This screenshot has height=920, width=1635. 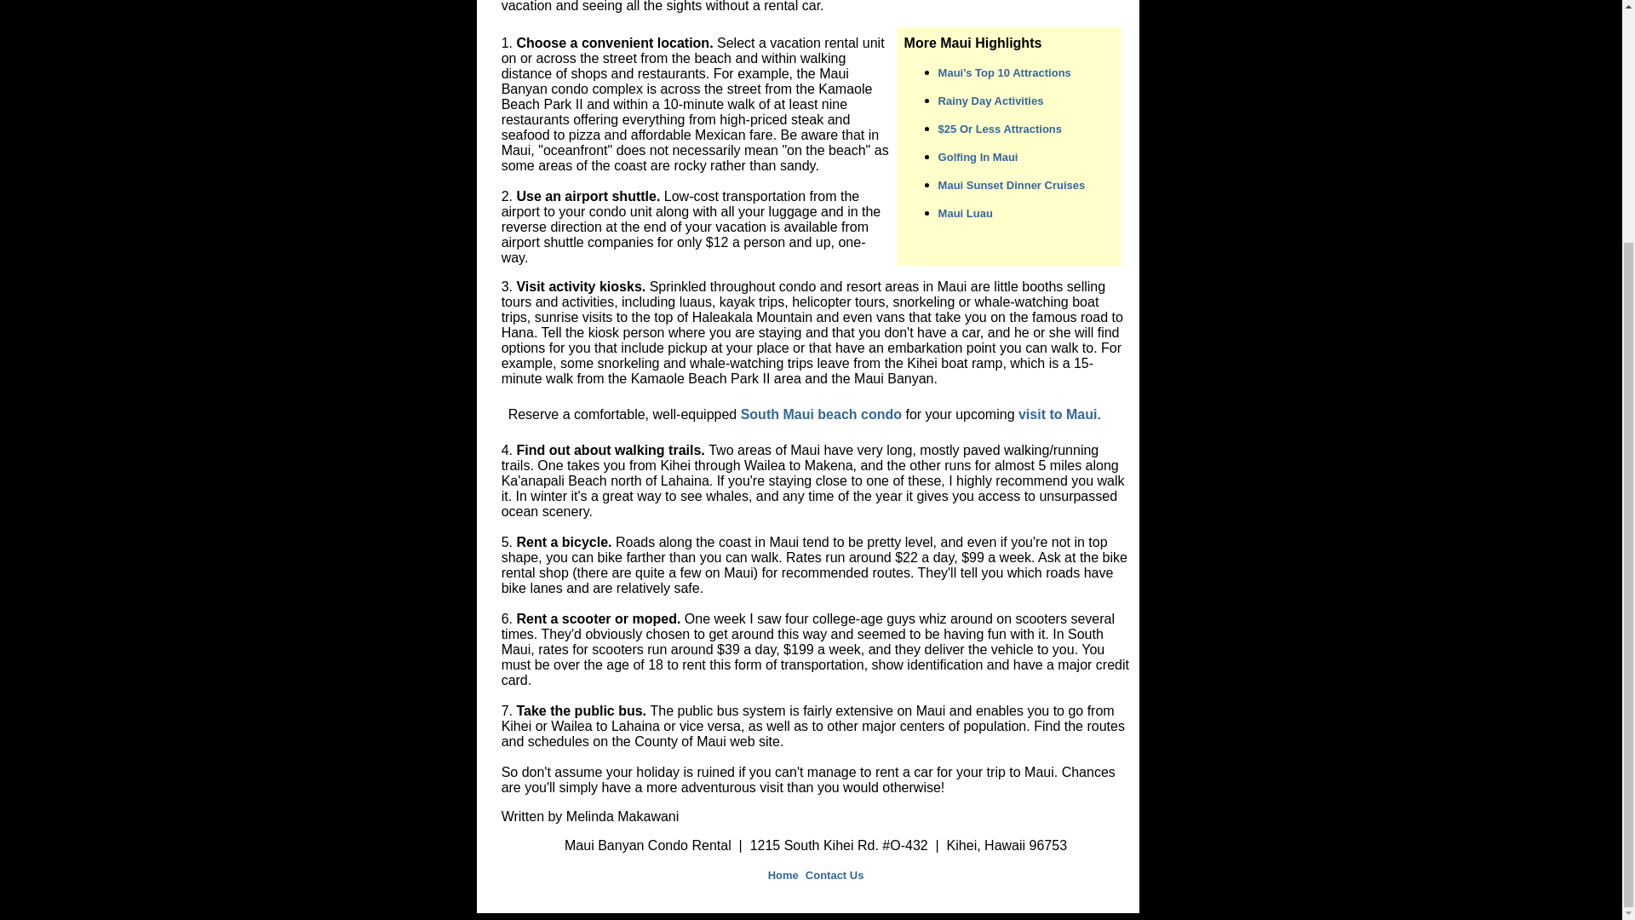 I want to click on Home , so click(x=785, y=874).